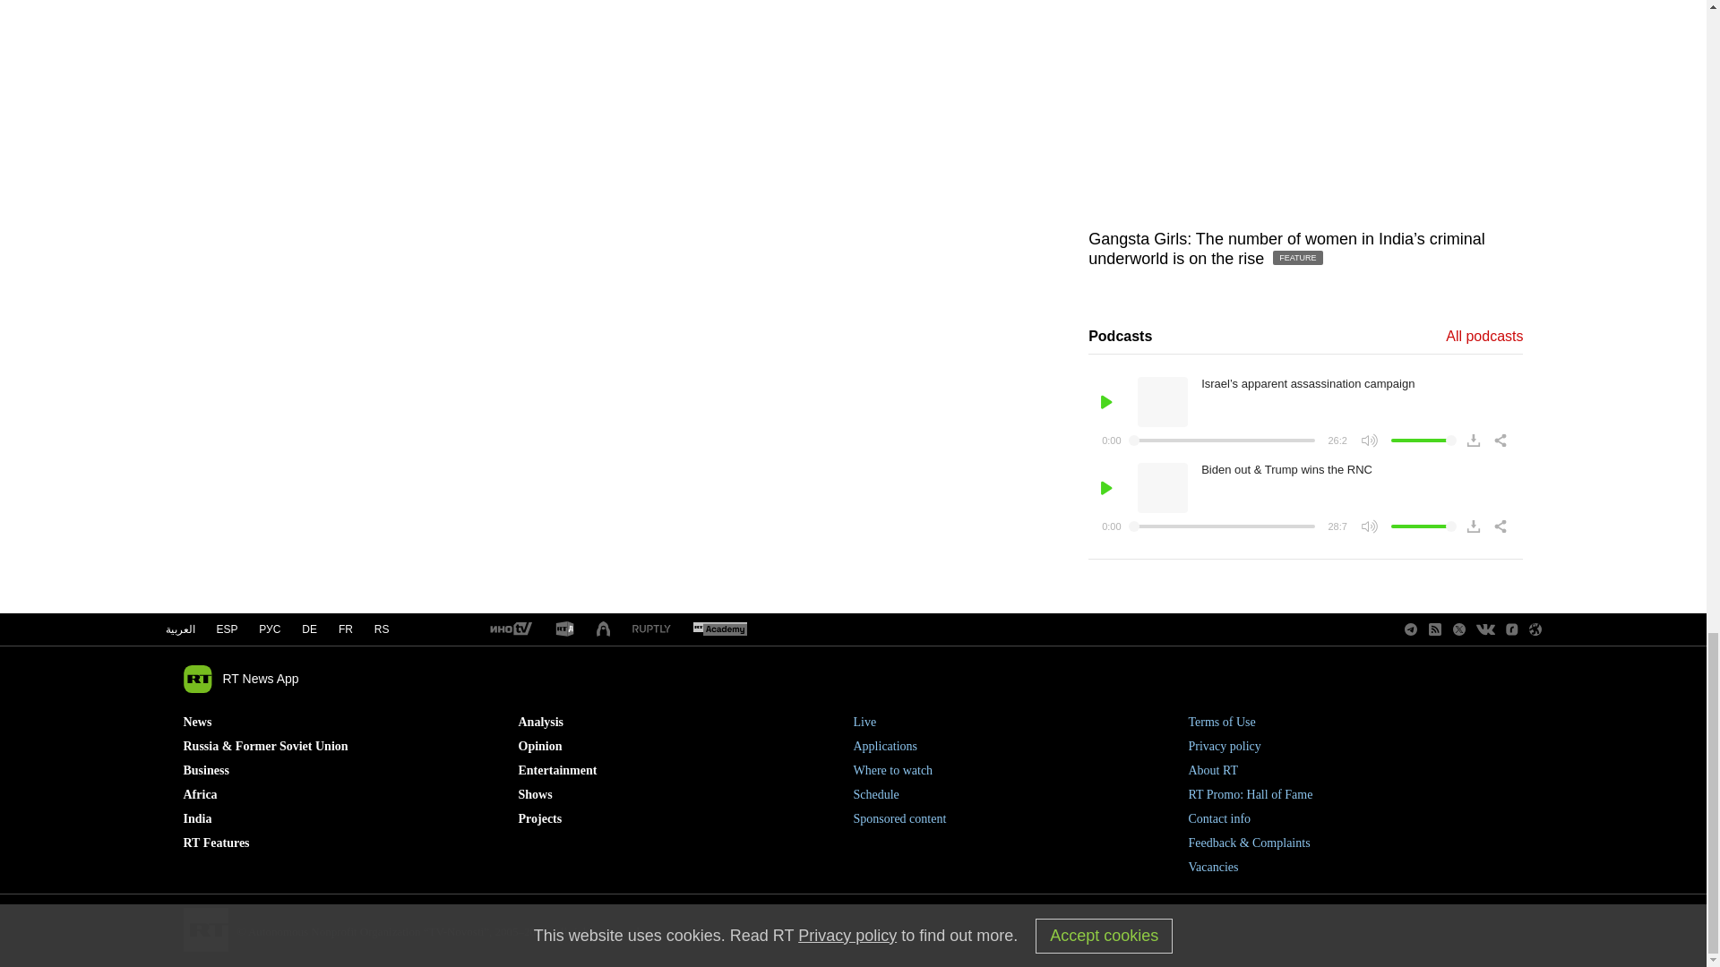  What do you see at coordinates (719, 629) in the screenshot?
I see `RT ` at bounding box center [719, 629].